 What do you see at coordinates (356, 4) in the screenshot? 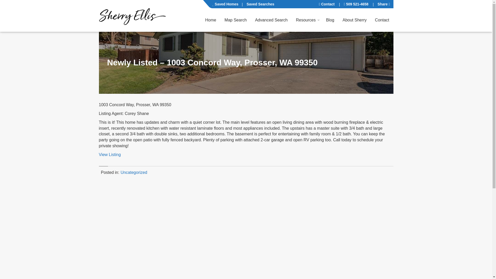
I see `509 521-4658` at bounding box center [356, 4].